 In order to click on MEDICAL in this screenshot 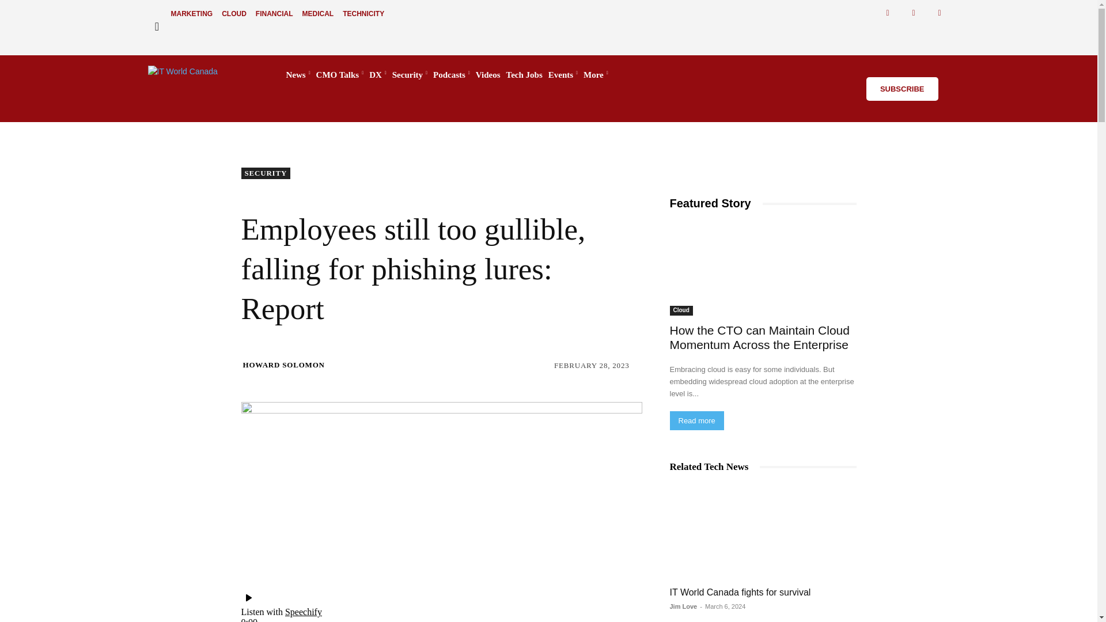, I will do `click(318, 14)`.